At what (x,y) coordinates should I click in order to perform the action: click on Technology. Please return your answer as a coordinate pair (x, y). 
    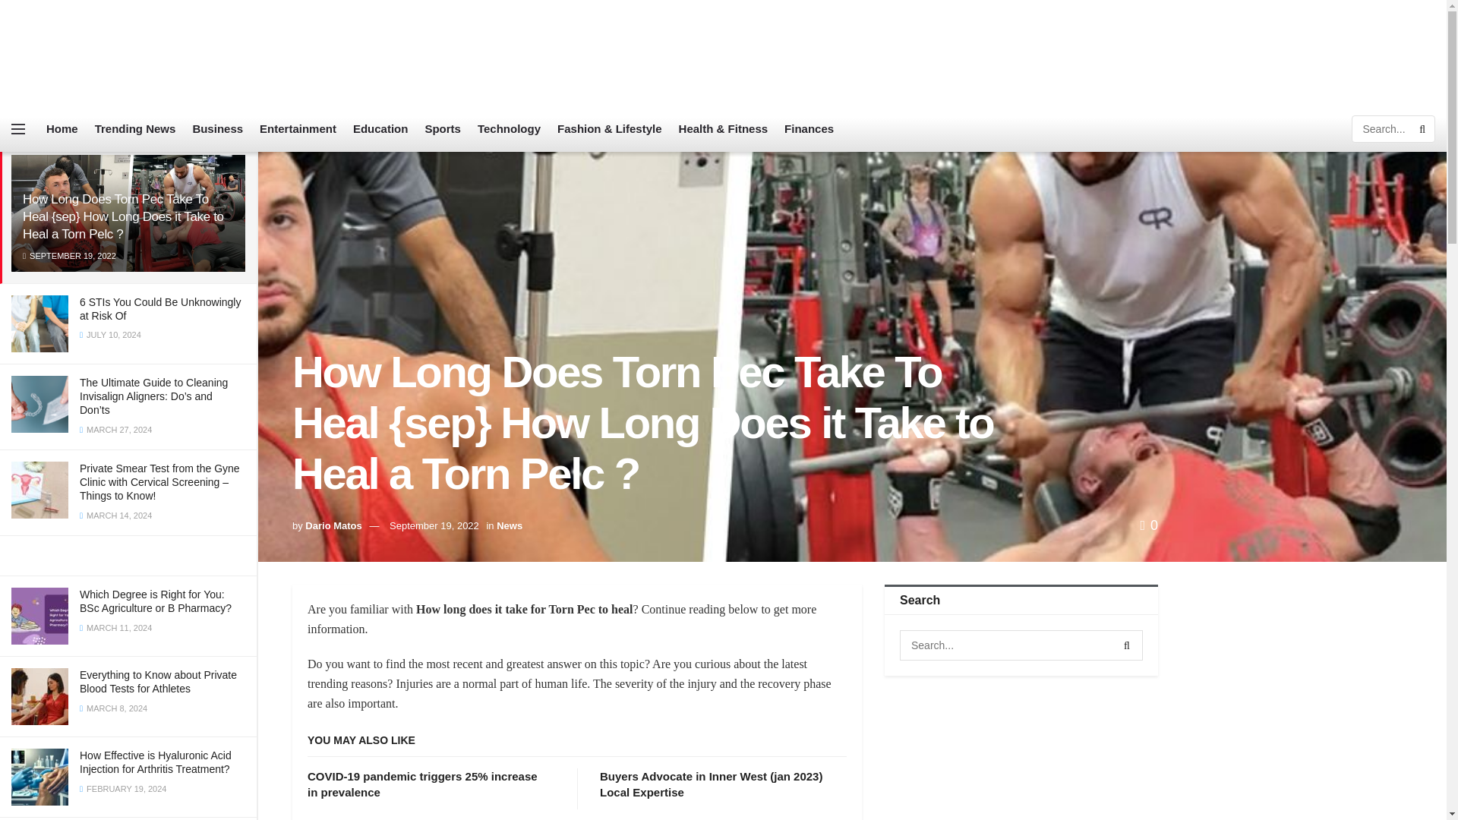
    Looking at the image, I should click on (509, 129).